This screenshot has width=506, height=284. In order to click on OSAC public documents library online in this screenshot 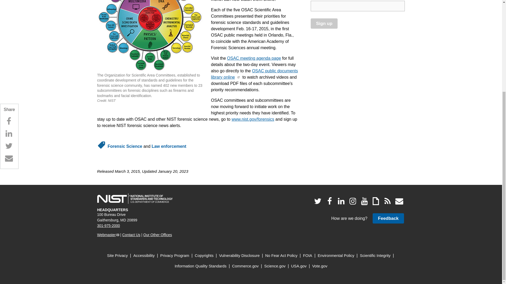, I will do `click(254, 74)`.